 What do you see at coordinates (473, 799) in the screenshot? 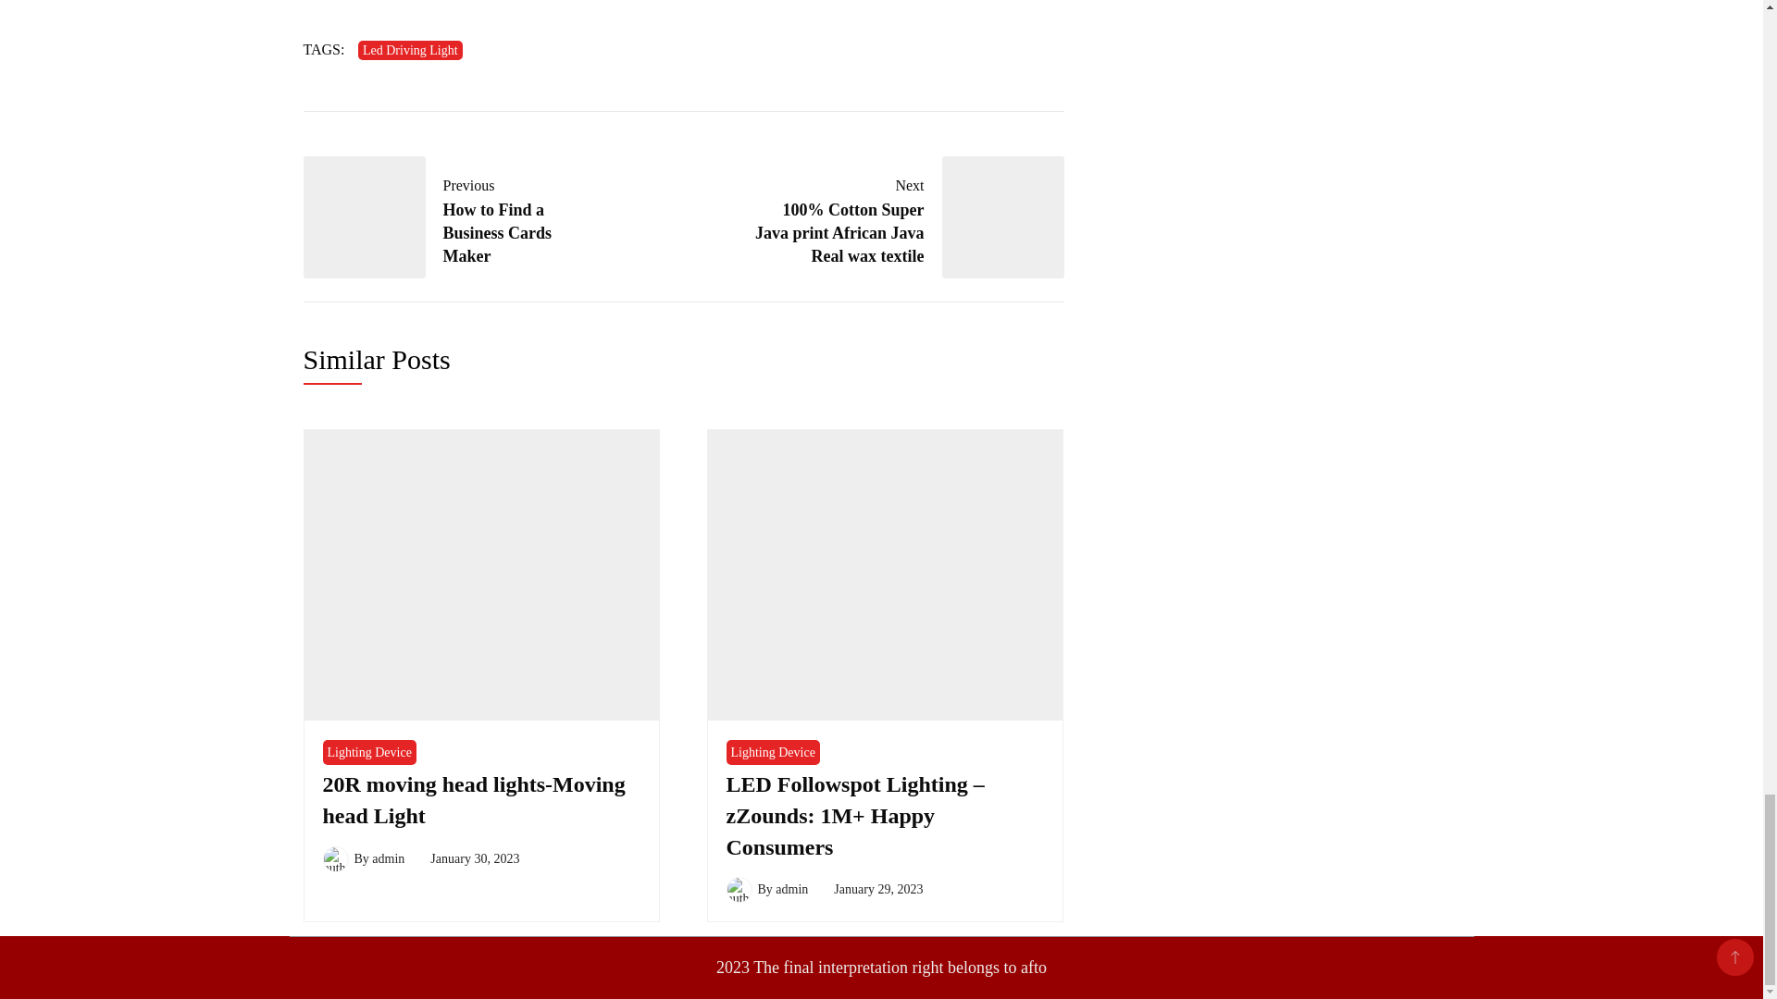
I see `admin` at bounding box center [473, 799].